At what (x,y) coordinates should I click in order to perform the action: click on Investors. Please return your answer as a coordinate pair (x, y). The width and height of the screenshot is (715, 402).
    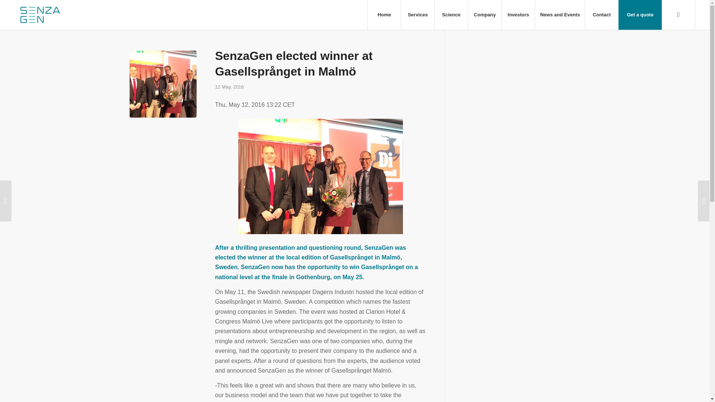
    Looking at the image, I should click on (518, 15).